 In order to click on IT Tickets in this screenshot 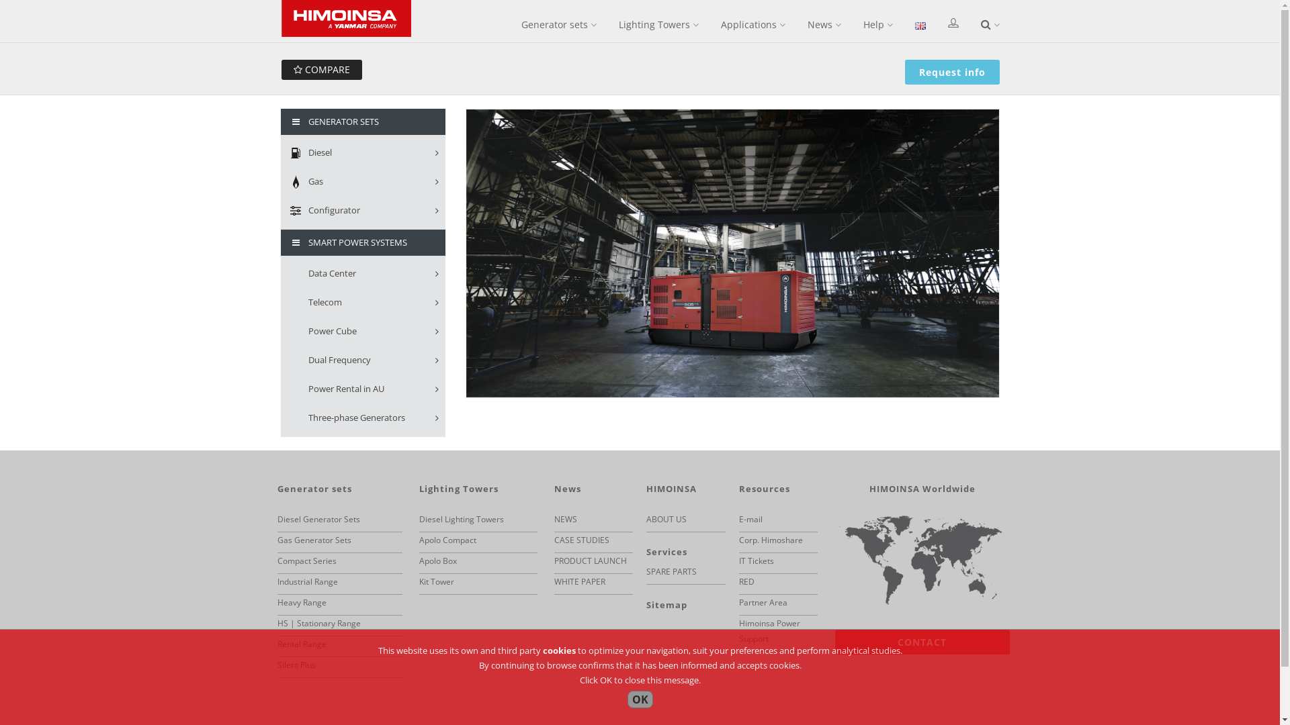, I will do `click(757, 561)`.